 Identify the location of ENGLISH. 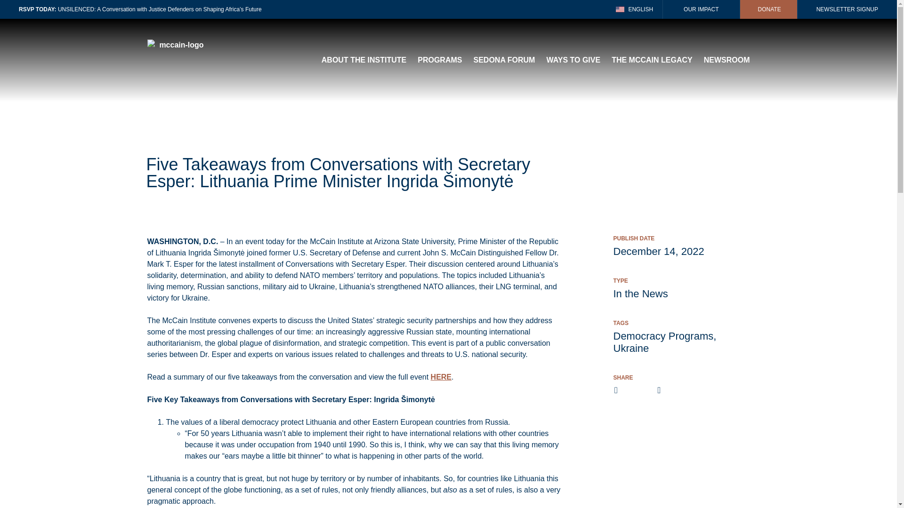
(635, 9).